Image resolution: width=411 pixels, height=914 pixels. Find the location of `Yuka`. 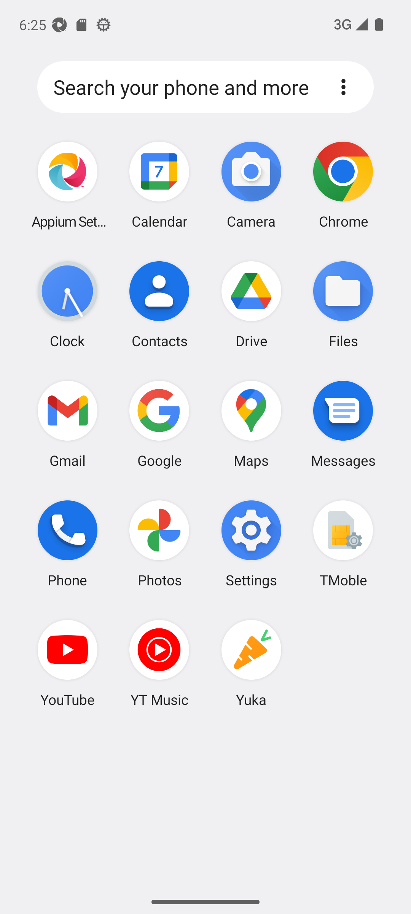

Yuka is located at coordinates (251, 663).